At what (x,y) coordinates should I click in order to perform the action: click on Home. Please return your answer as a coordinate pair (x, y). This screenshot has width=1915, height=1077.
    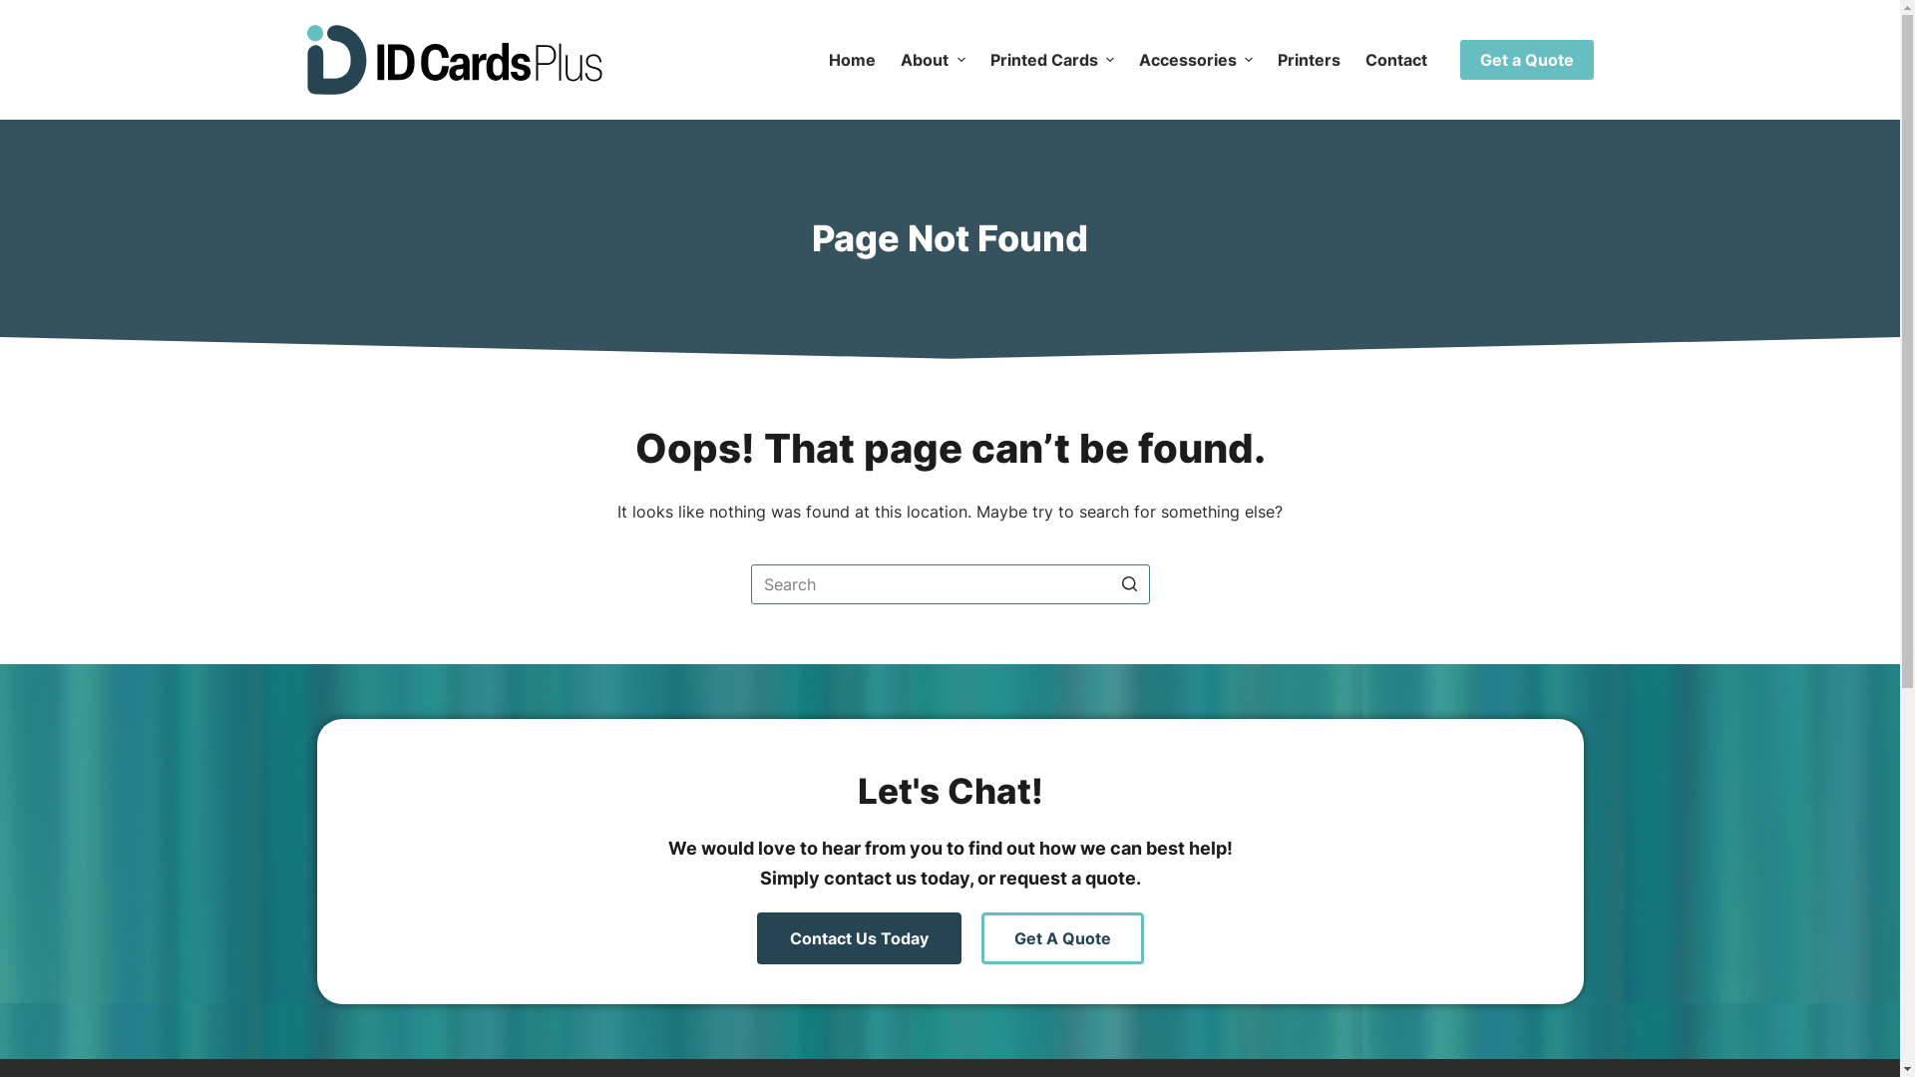
    Looking at the image, I should click on (853, 60).